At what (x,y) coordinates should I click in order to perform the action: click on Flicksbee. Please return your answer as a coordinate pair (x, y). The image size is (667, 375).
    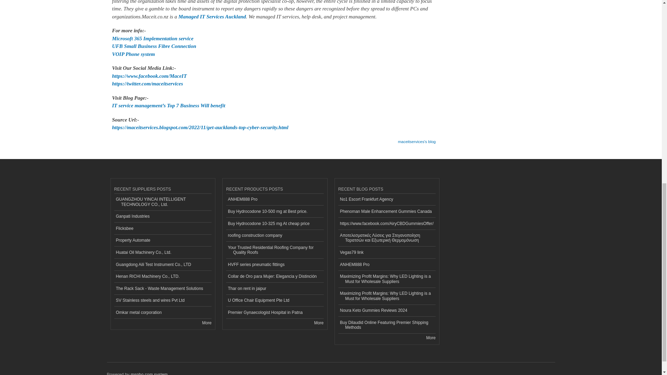
    Looking at the image, I should click on (163, 228).